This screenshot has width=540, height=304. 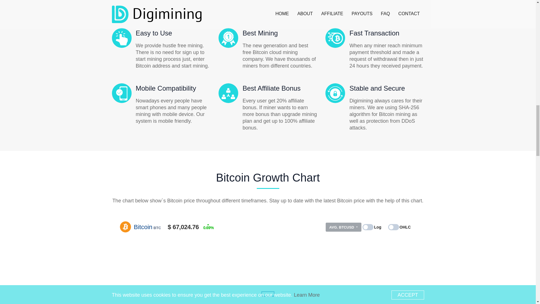 I want to click on Stable and Secure, so click(x=377, y=88).